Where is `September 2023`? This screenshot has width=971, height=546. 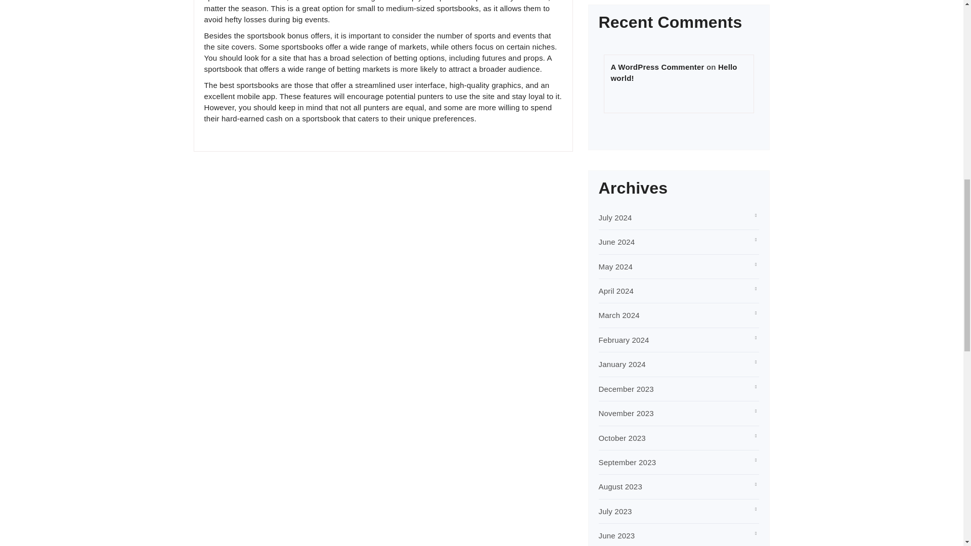 September 2023 is located at coordinates (627, 462).